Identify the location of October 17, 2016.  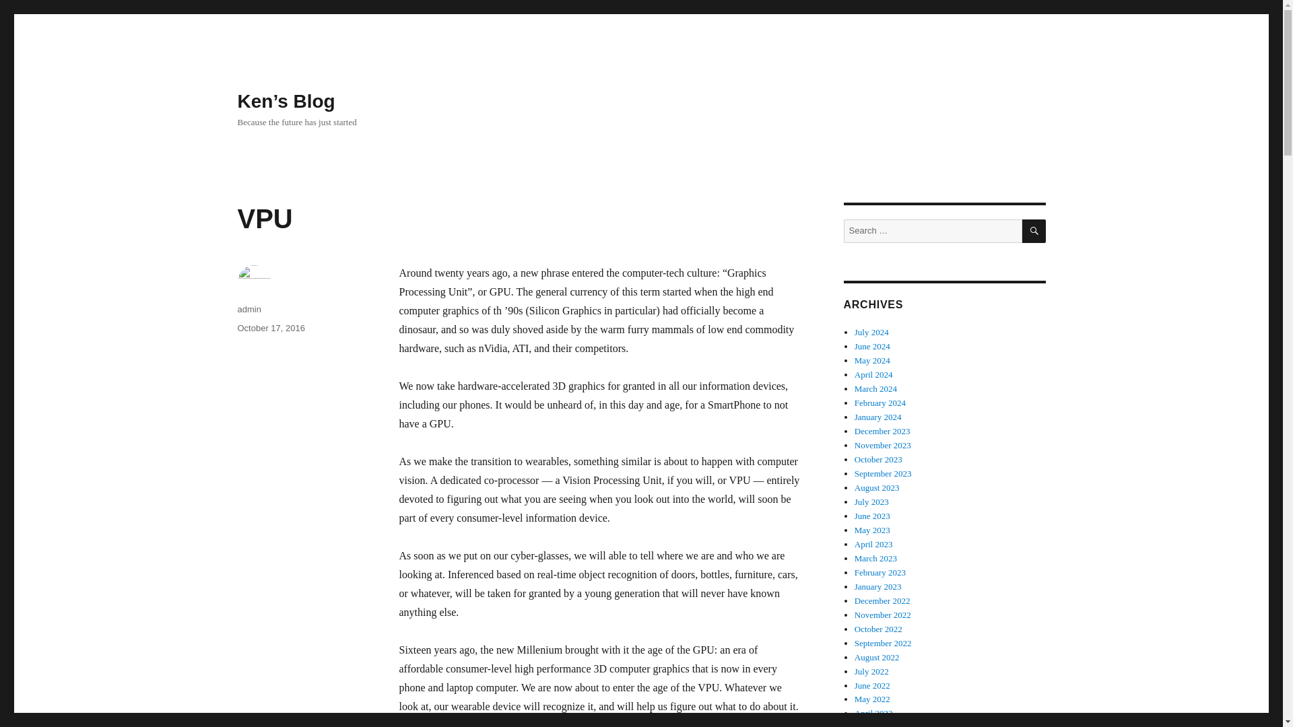
(270, 327).